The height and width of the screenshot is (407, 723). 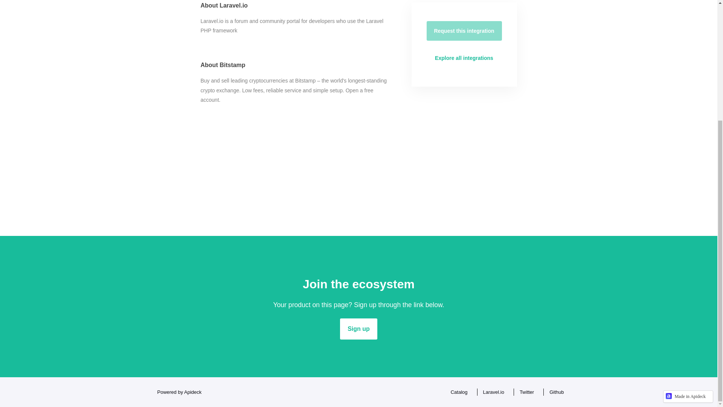 I want to click on Twitter, so click(x=525, y=392).